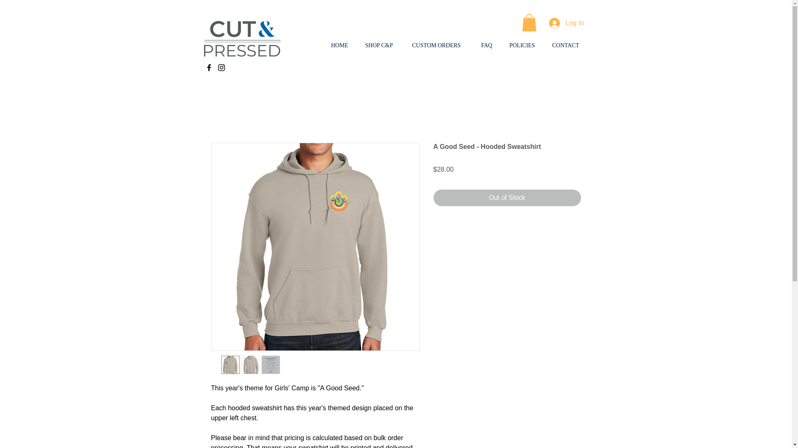  What do you see at coordinates (440, 46) in the screenshot?
I see `CUSTOM ORDERS` at bounding box center [440, 46].